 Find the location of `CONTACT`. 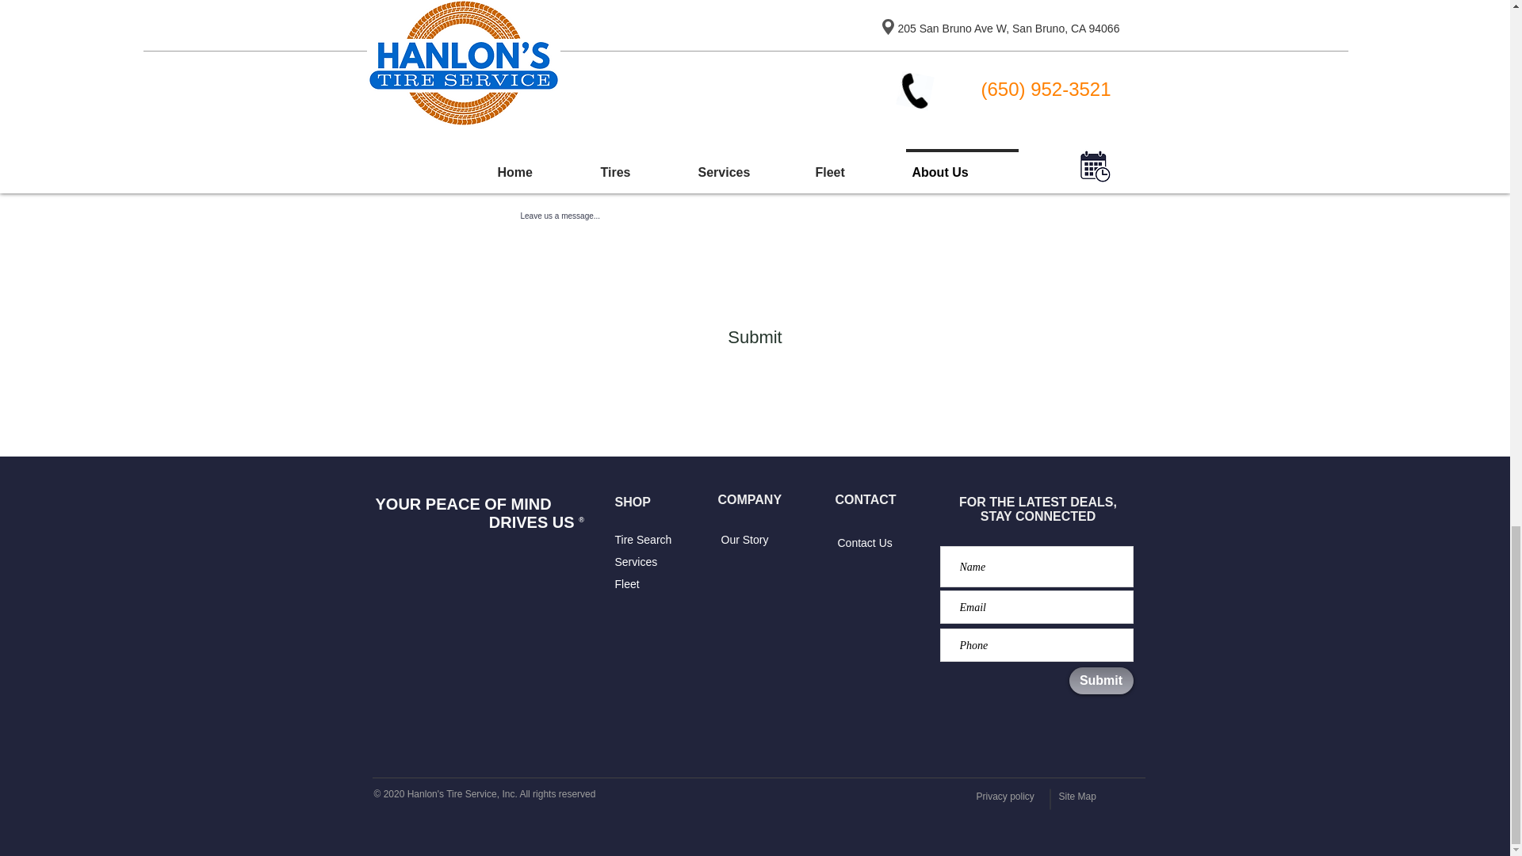

CONTACT is located at coordinates (866, 499).